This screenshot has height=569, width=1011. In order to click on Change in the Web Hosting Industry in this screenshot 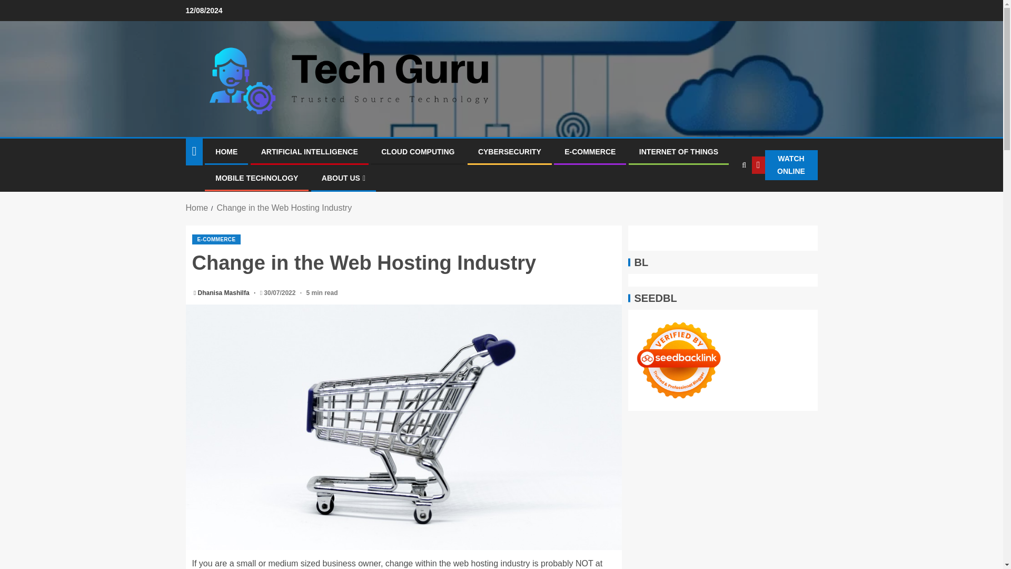, I will do `click(284, 208)`.